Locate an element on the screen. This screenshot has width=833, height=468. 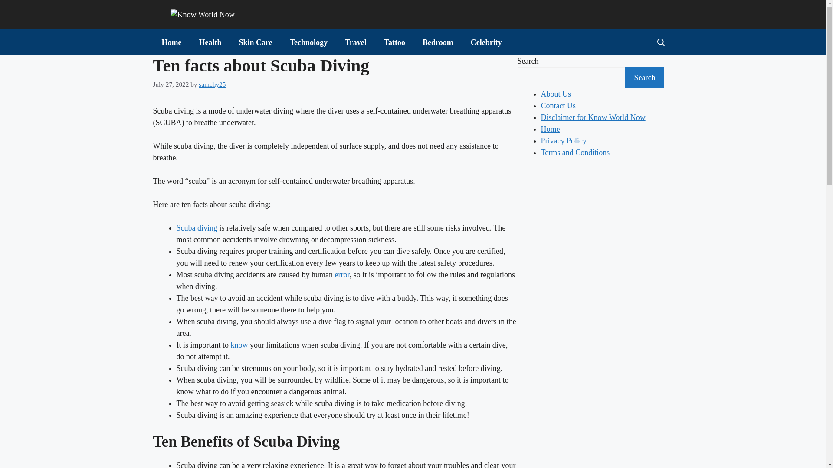
Celebrity is located at coordinates (486, 42).